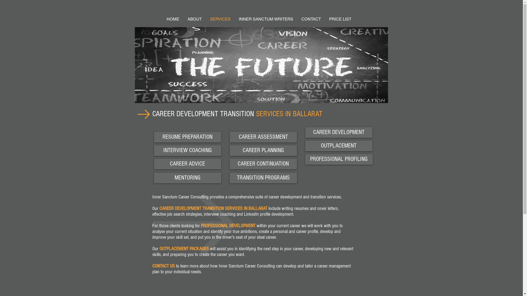 The width and height of the screenshot is (527, 296). What do you see at coordinates (339, 160) in the screenshot?
I see `PROFESSIONAL PROFILING` at bounding box center [339, 160].